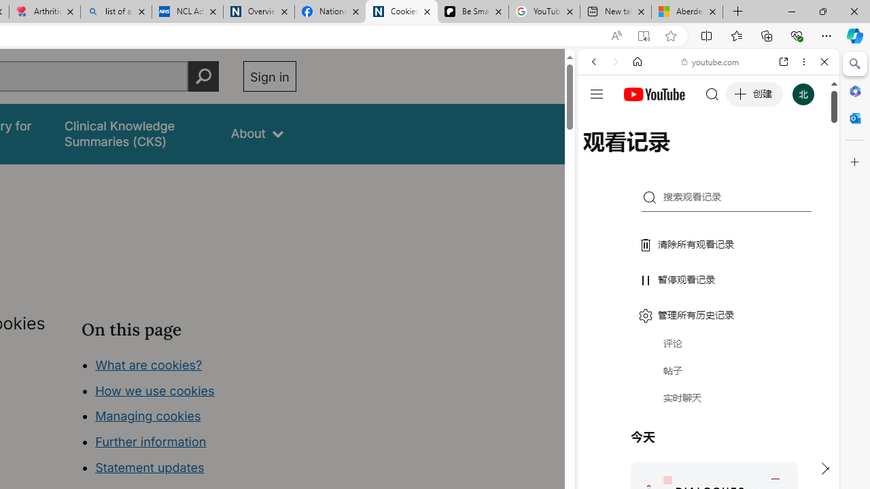 The width and height of the screenshot is (870, 489). I want to click on Further information, so click(151, 441).